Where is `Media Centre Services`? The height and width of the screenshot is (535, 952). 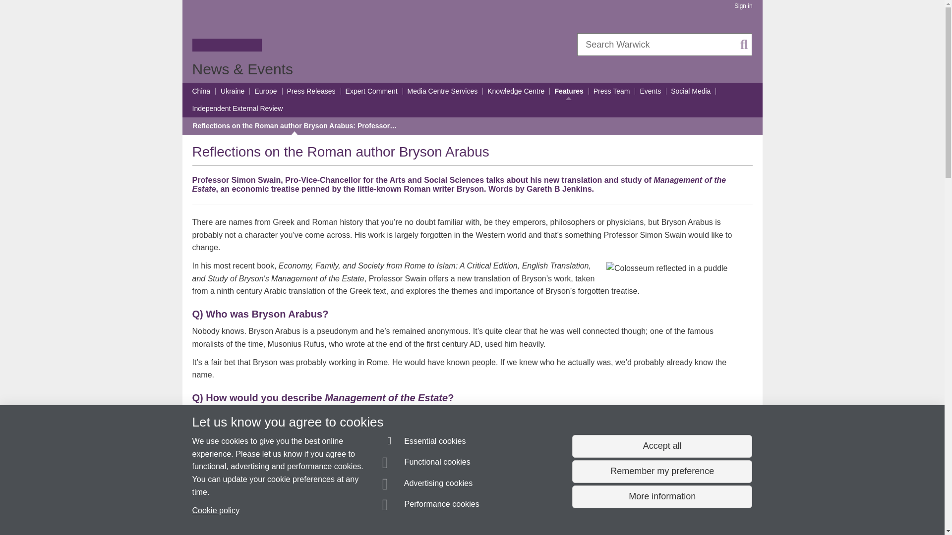 Media Centre Services is located at coordinates (442, 91).